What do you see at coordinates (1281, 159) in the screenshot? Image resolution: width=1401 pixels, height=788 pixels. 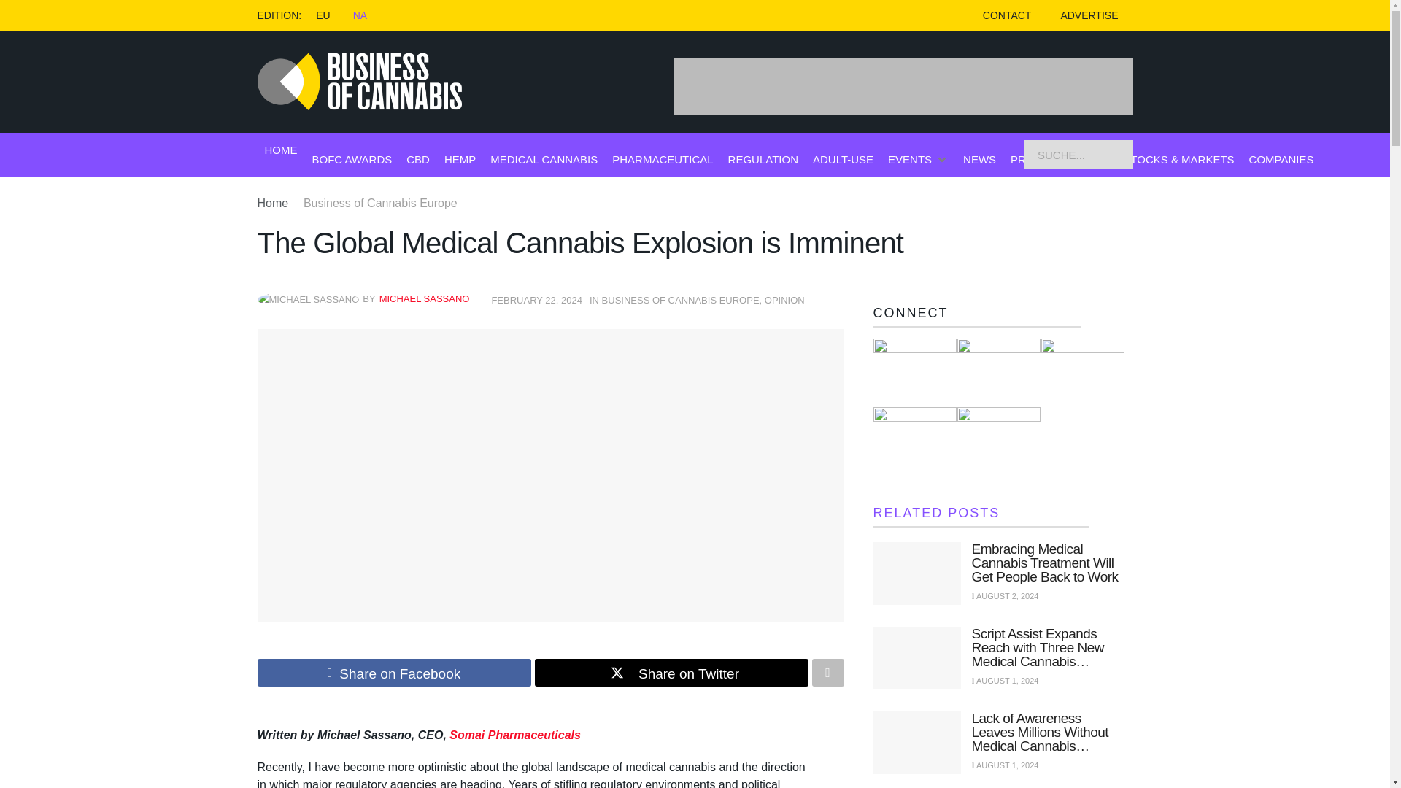 I see `COMPANIES` at bounding box center [1281, 159].